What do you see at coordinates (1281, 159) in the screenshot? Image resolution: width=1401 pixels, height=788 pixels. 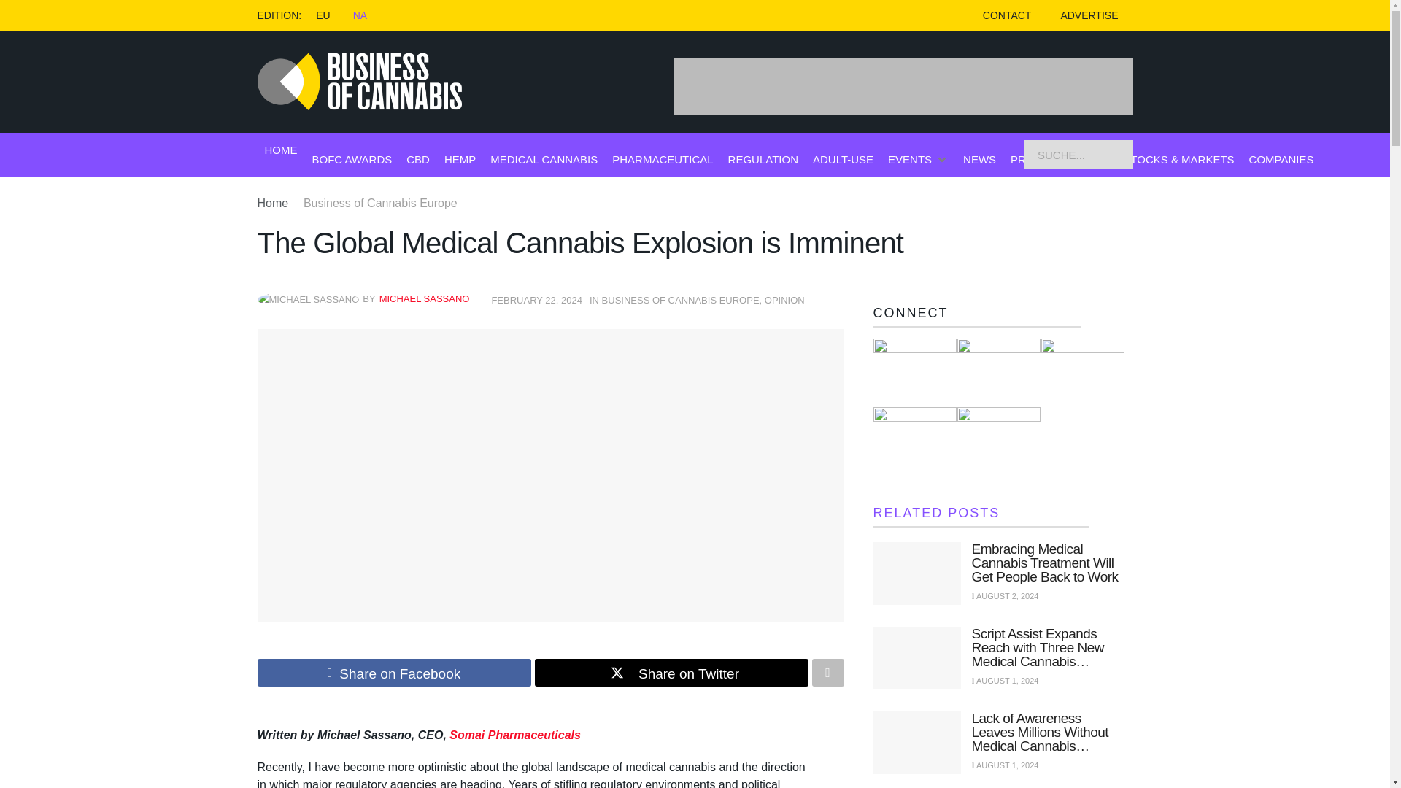 I see `COMPANIES` at bounding box center [1281, 159].